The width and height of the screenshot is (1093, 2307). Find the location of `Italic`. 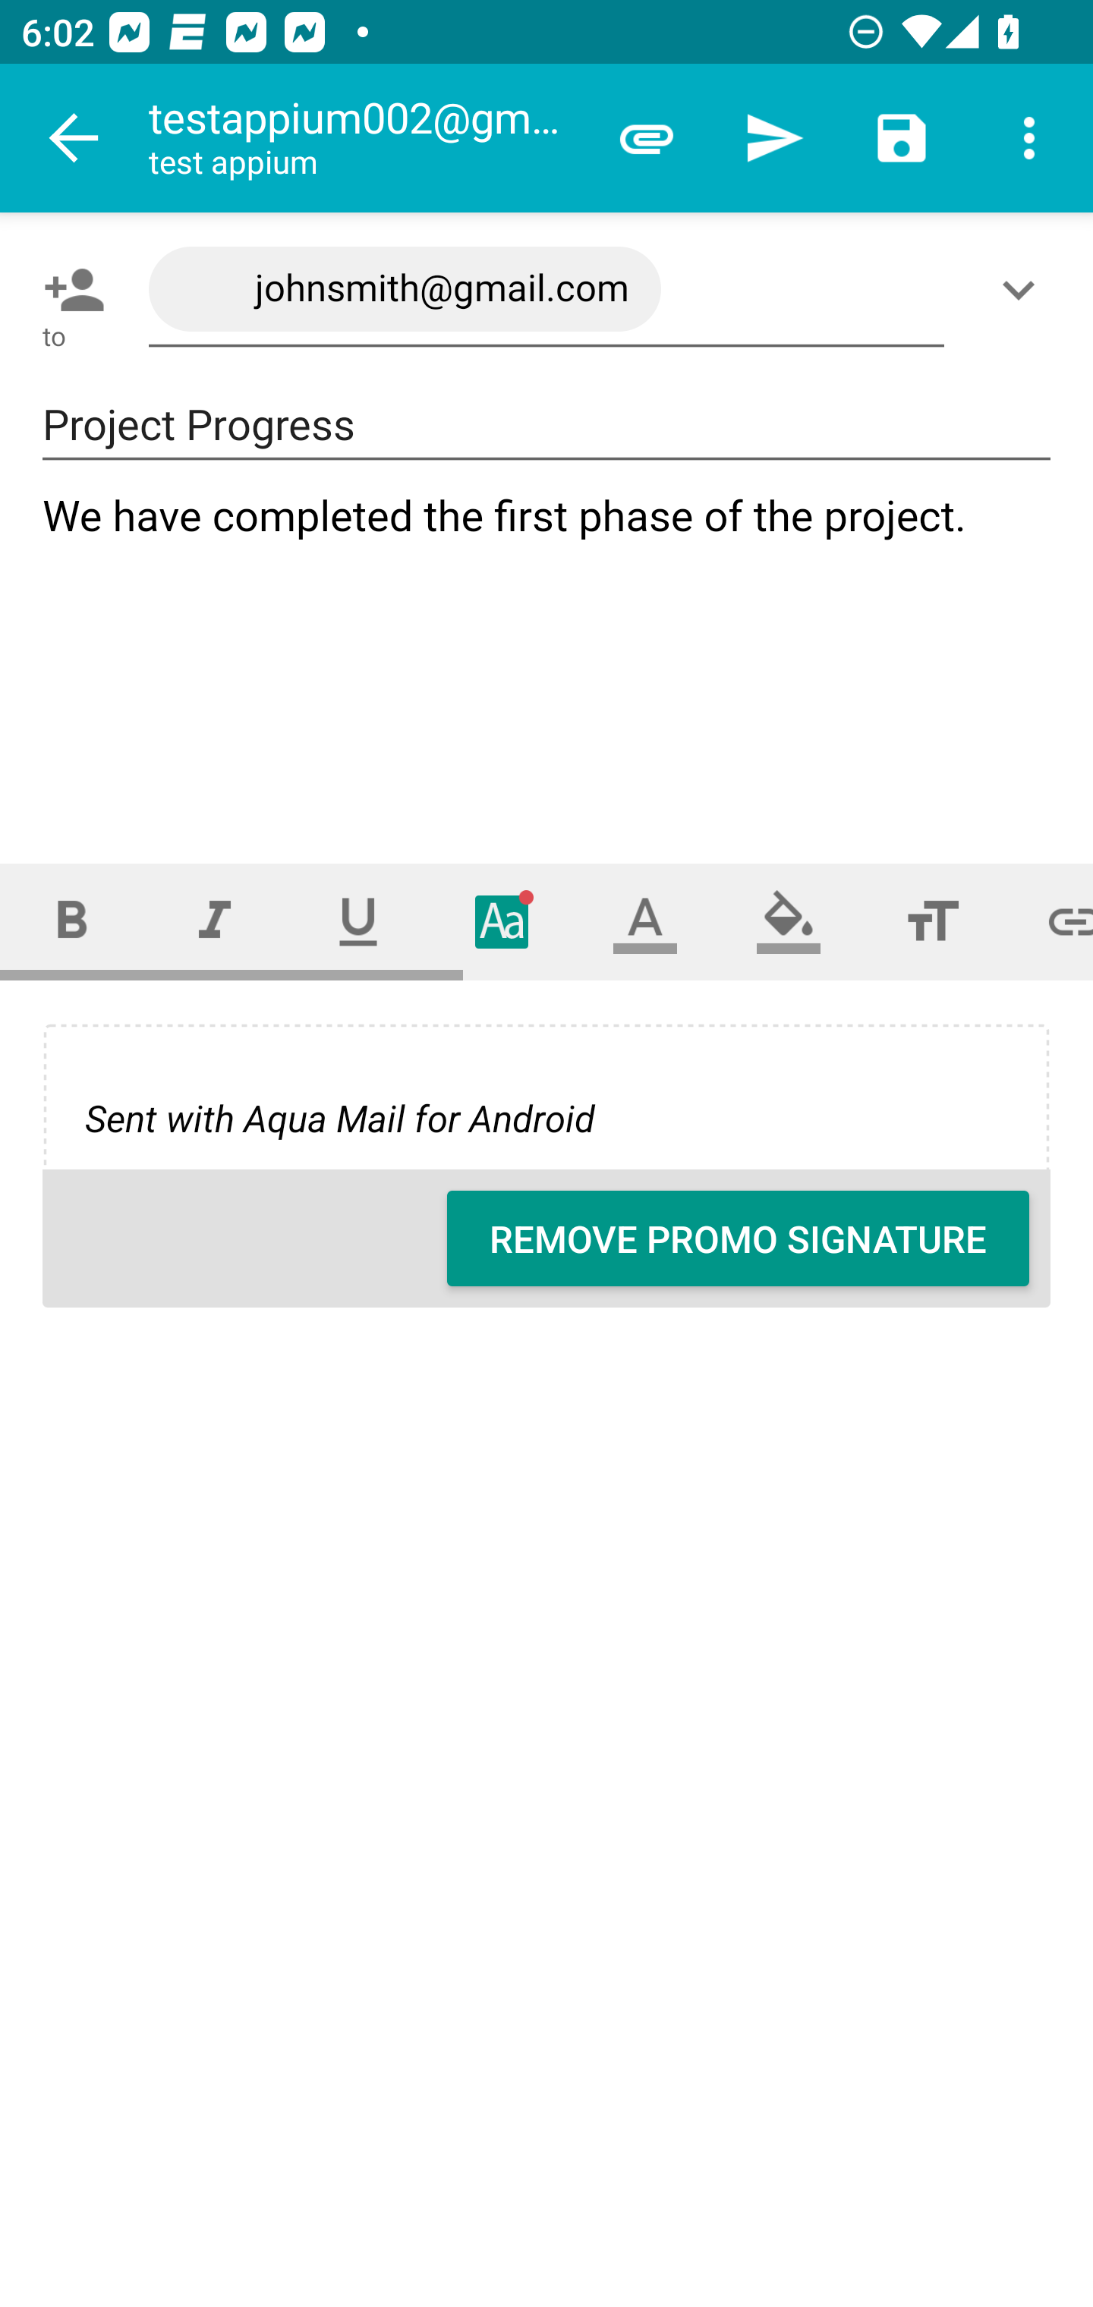

Italic is located at coordinates (214, 921).